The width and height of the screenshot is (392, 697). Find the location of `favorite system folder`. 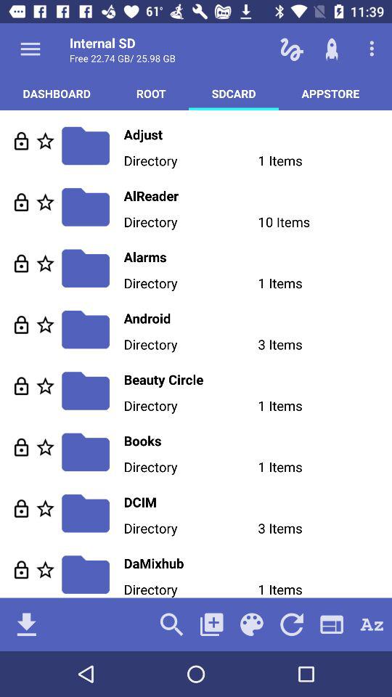

favorite system folder is located at coordinates (45, 202).